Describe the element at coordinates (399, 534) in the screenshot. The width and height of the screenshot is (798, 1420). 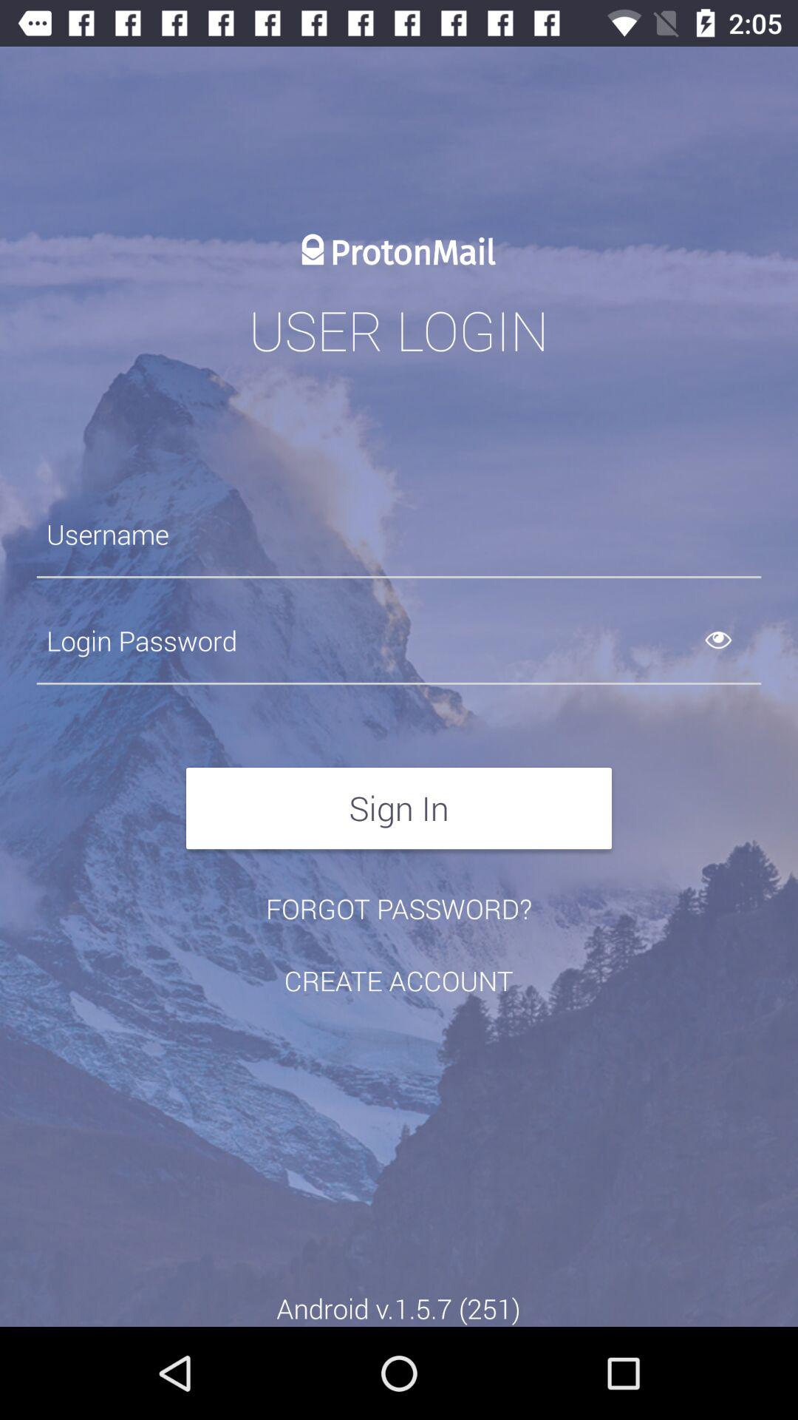
I see `enter username` at that location.